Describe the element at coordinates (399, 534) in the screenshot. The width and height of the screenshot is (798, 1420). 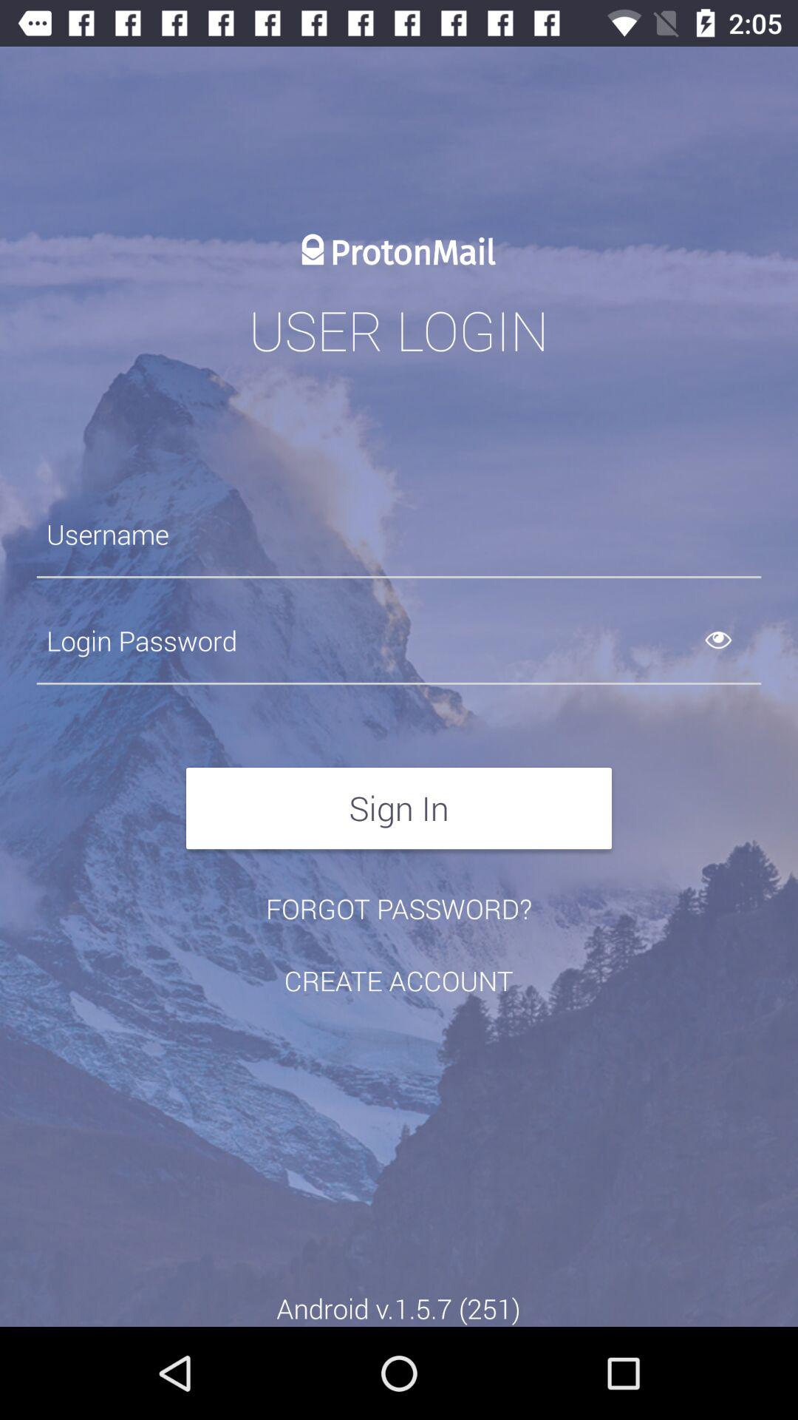
I see `enter username` at that location.